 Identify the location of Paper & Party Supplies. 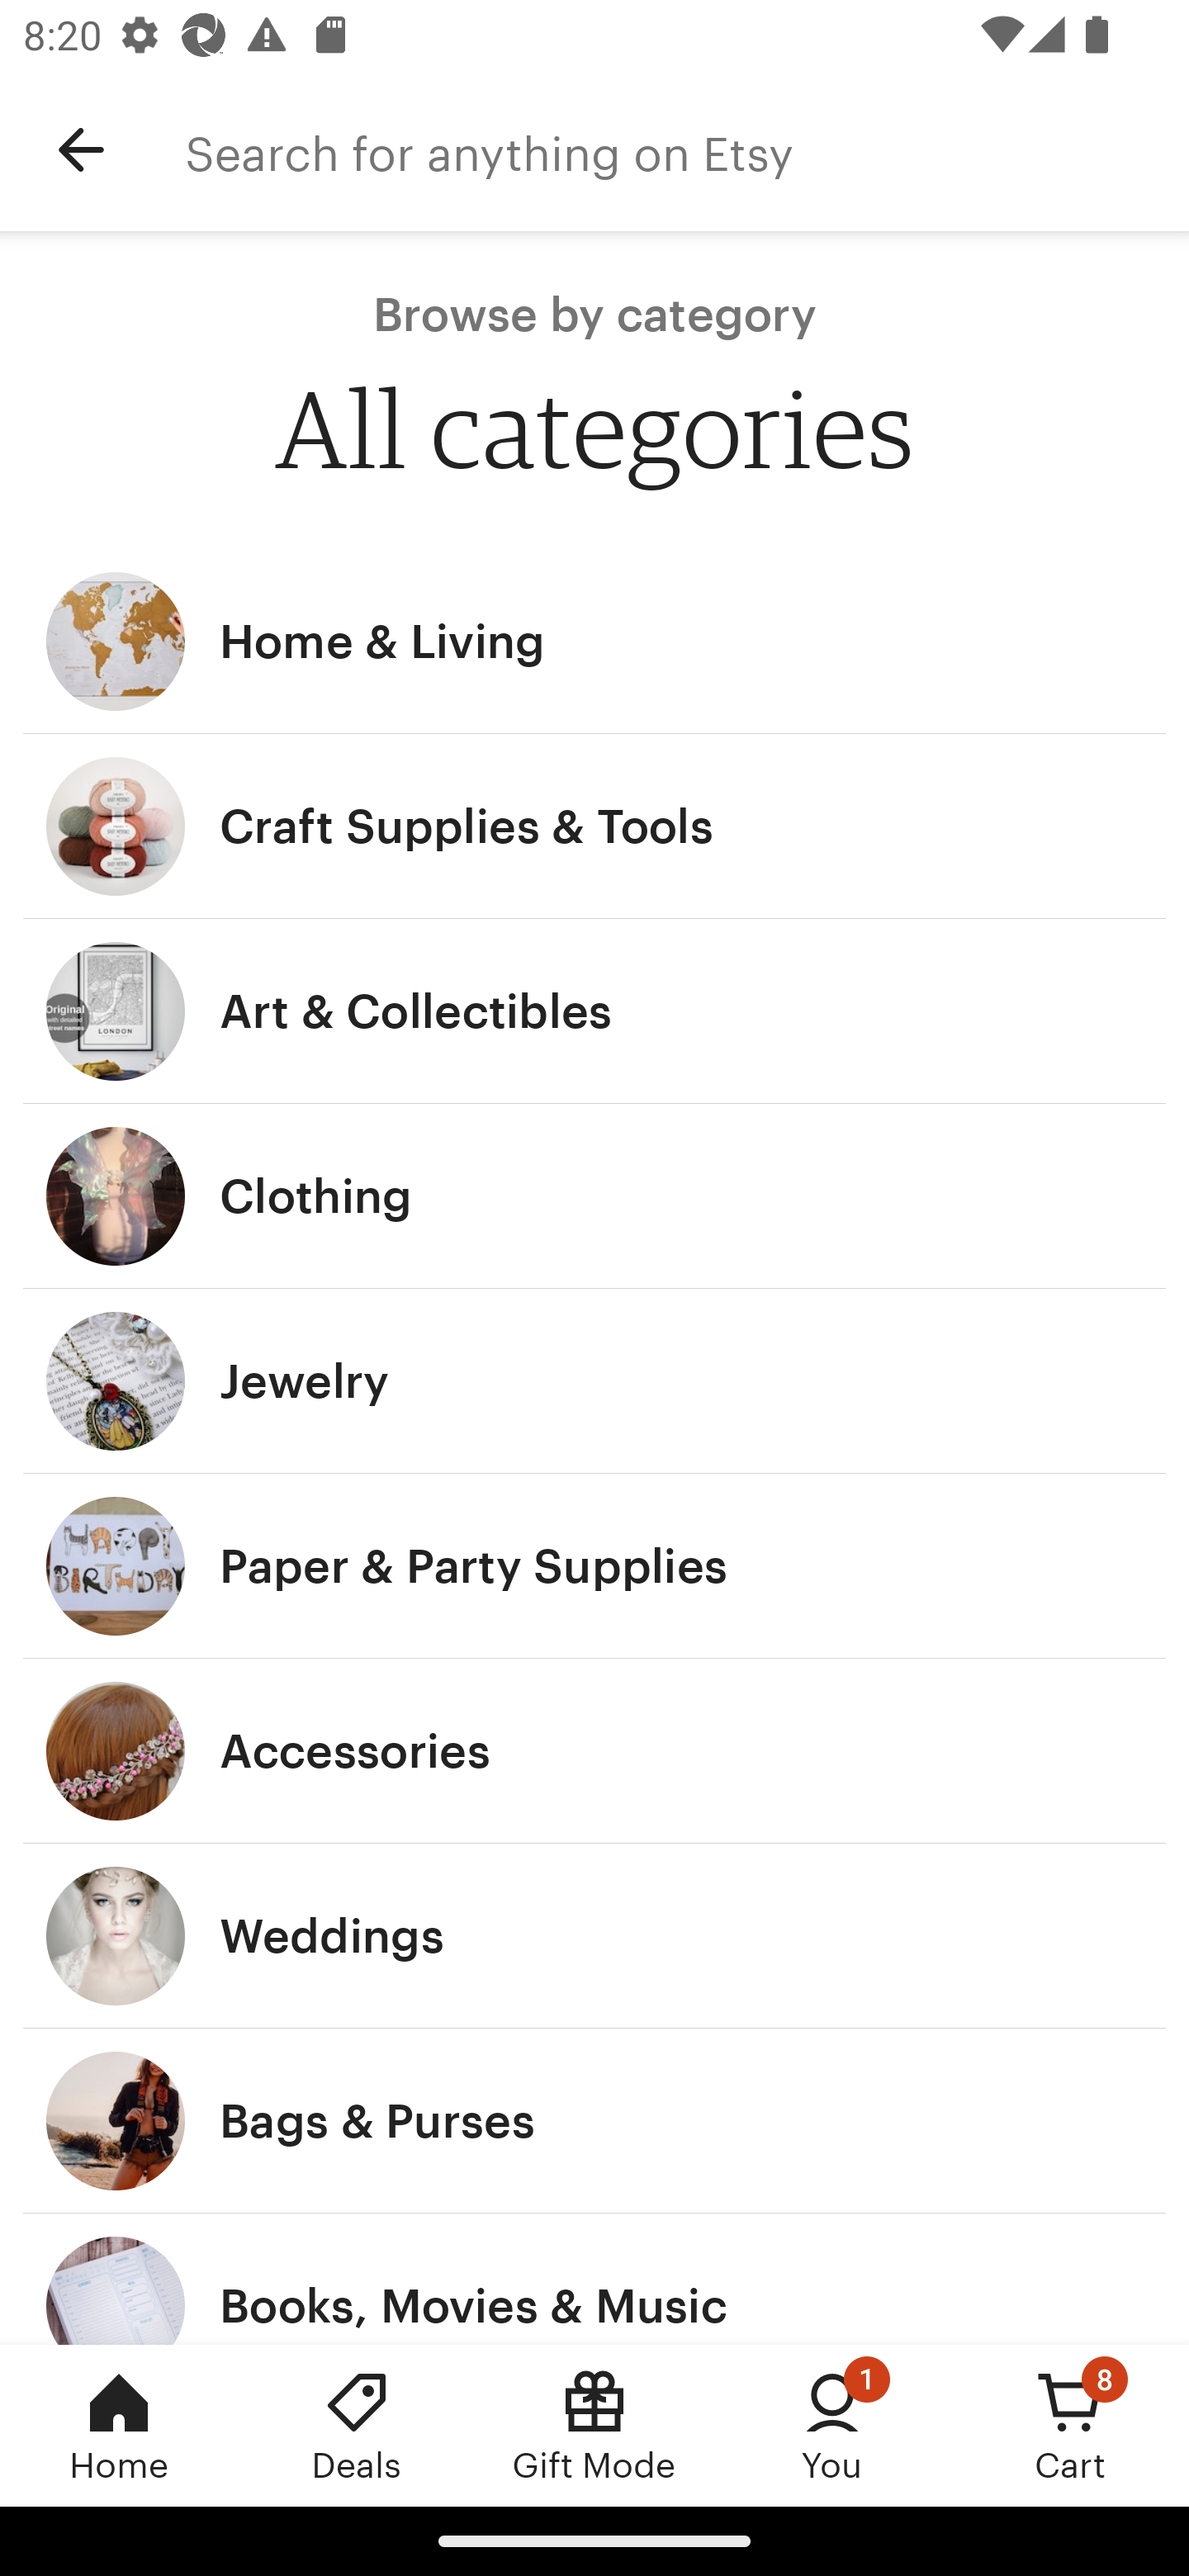
(594, 1565).